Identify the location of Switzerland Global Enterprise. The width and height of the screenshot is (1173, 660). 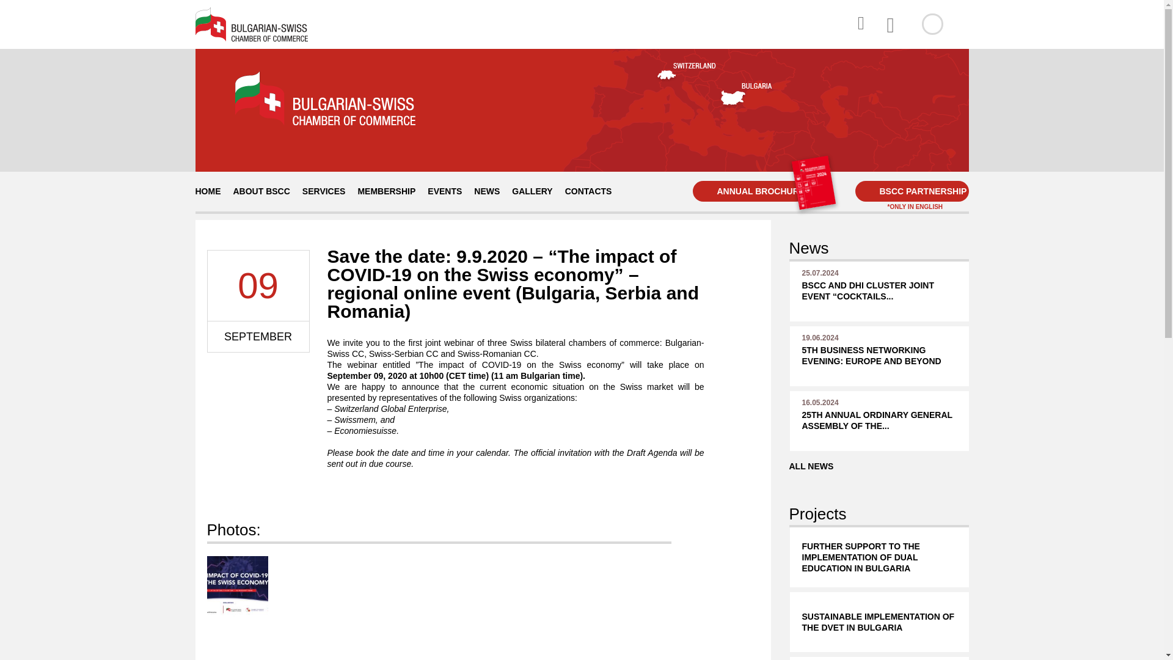
(390, 408).